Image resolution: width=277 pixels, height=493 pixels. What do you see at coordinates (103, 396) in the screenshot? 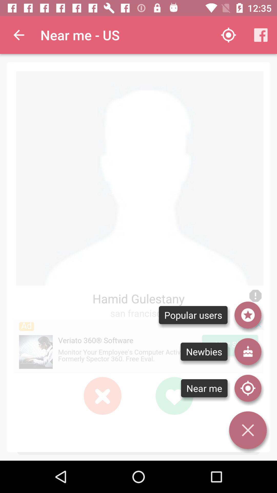
I see `click on red color cross icon which is left to green color heart shape symbol` at bounding box center [103, 396].